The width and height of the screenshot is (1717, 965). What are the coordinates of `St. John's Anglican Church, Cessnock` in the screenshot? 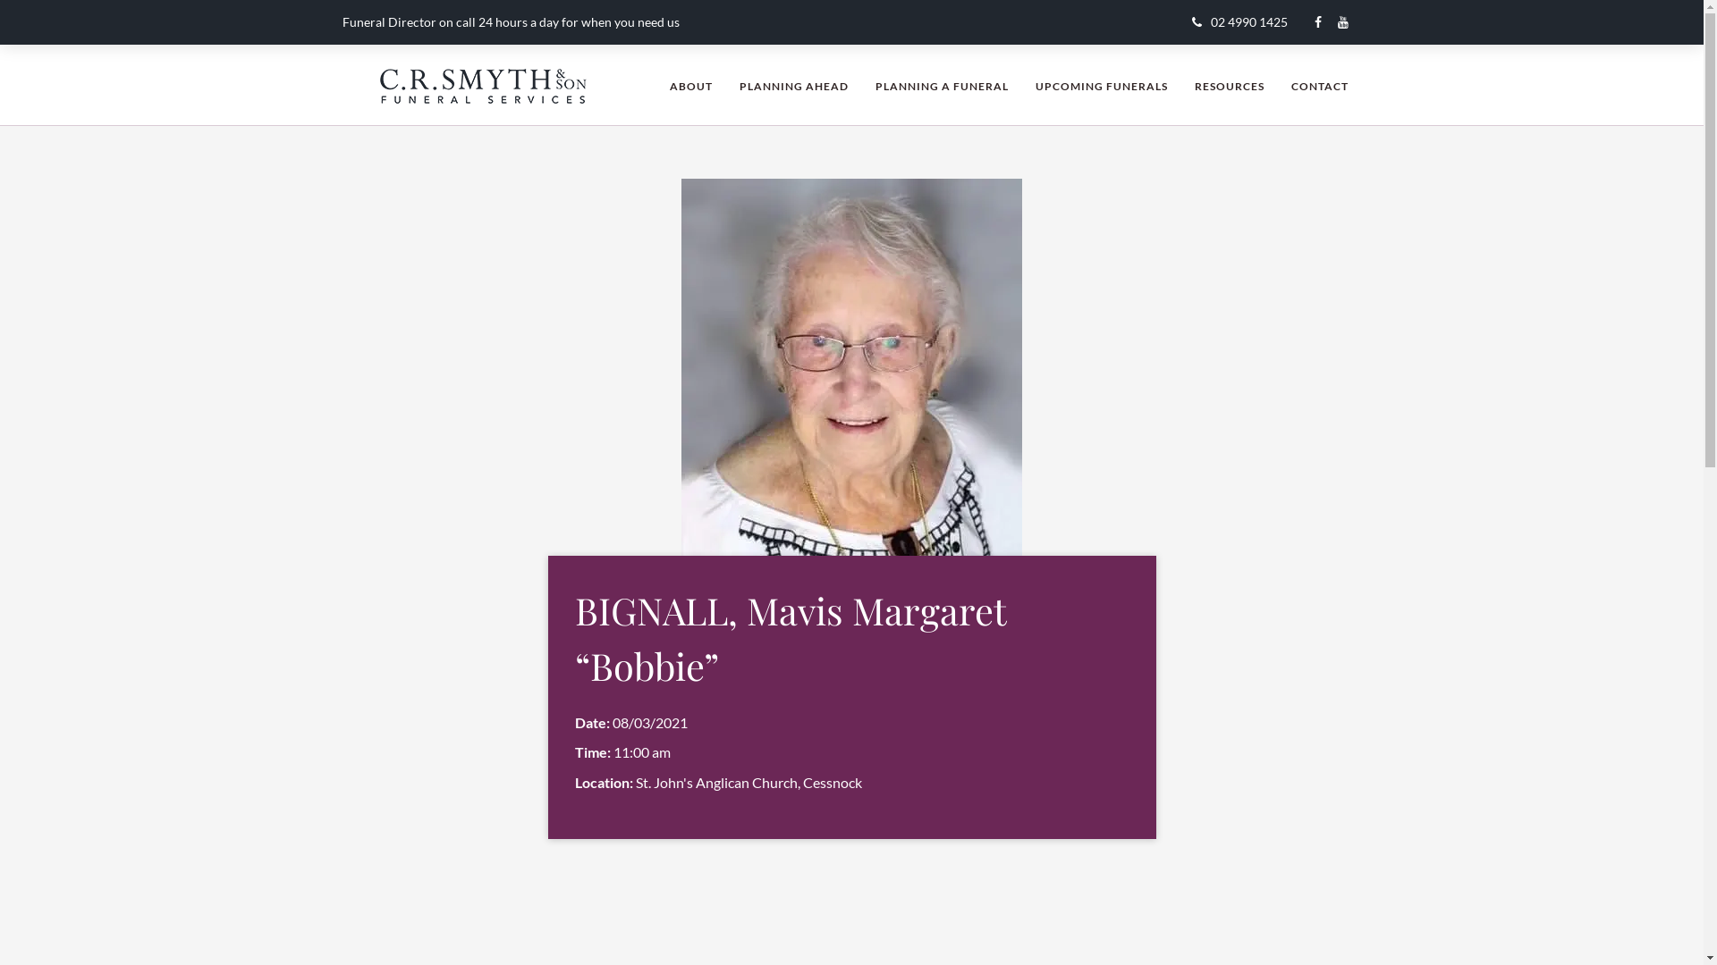 It's located at (748, 783).